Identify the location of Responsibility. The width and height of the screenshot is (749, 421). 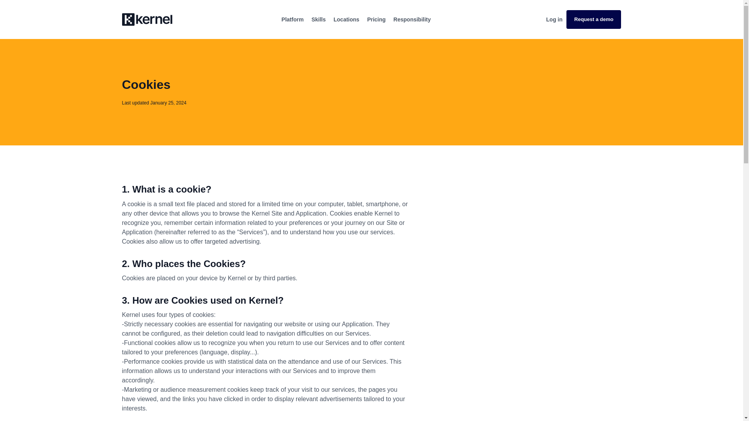
(412, 19).